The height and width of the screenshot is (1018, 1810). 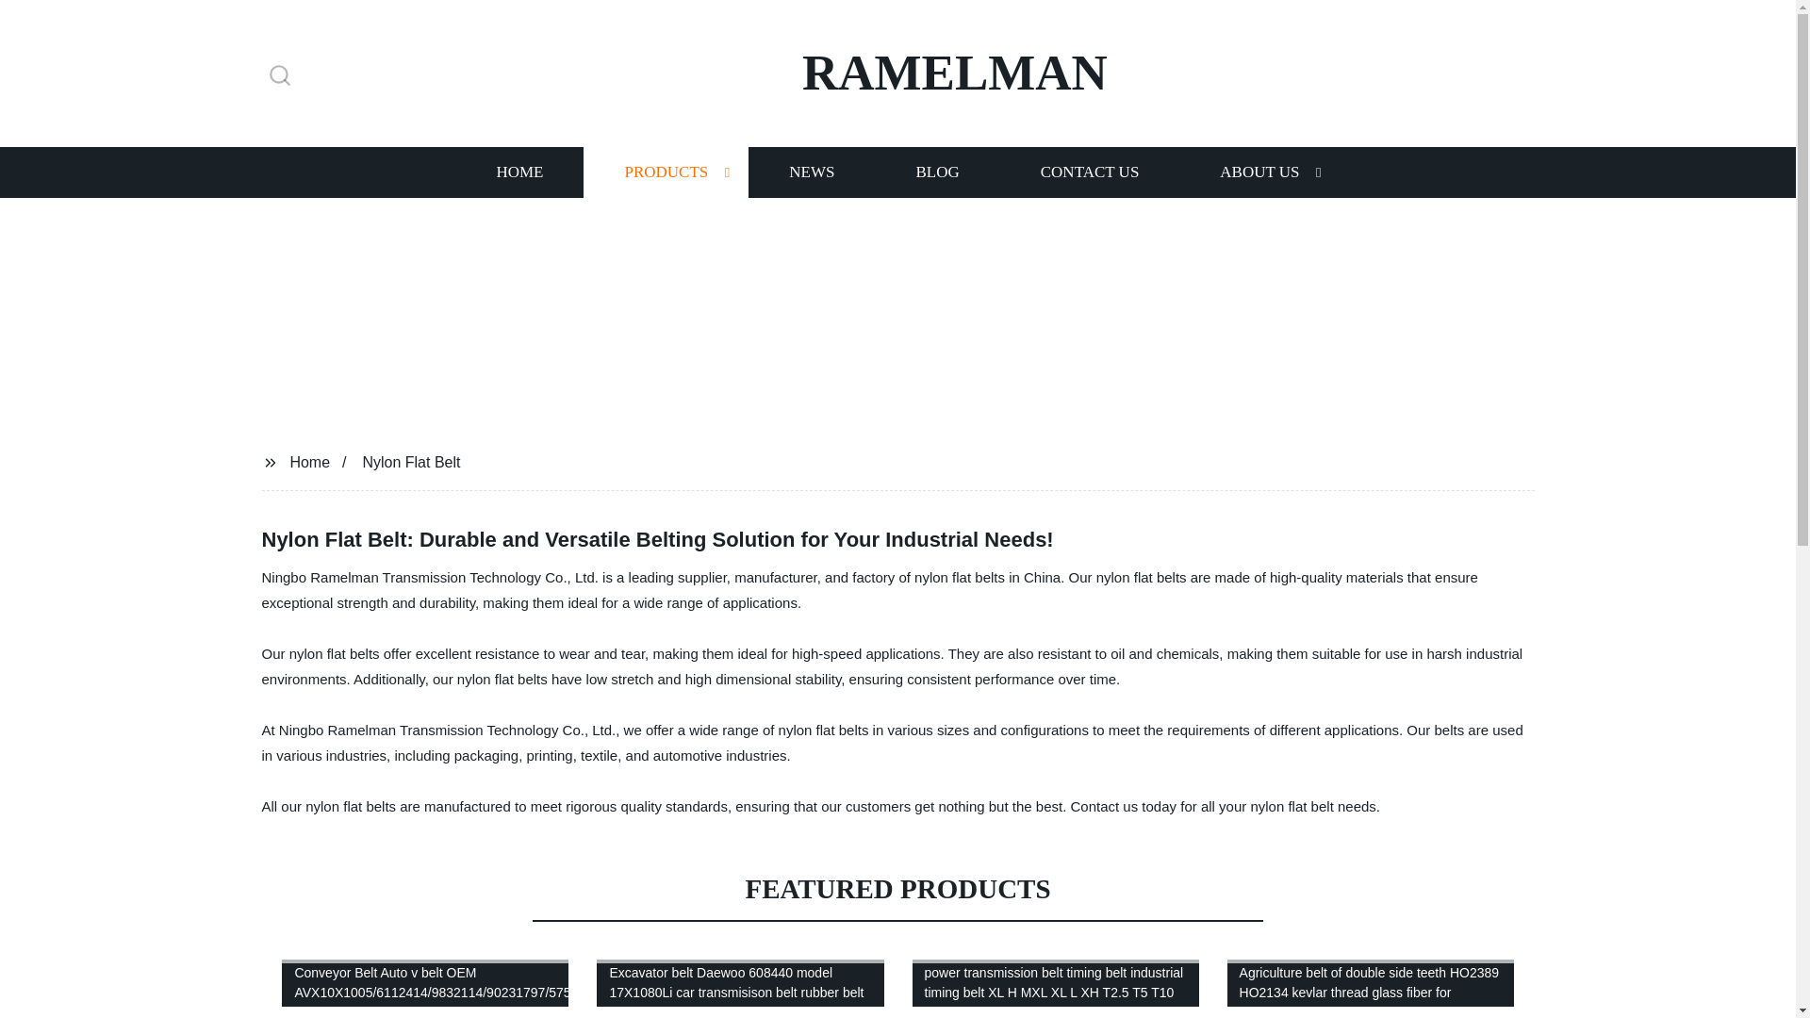 I want to click on CONTACT US, so click(x=1090, y=172).